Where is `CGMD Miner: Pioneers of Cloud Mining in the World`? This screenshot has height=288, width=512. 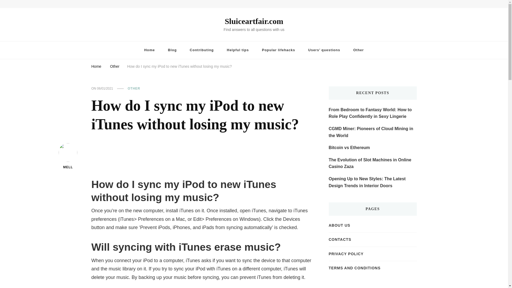 CGMD Miner: Pioneers of Cloud Mining in the World is located at coordinates (373, 132).